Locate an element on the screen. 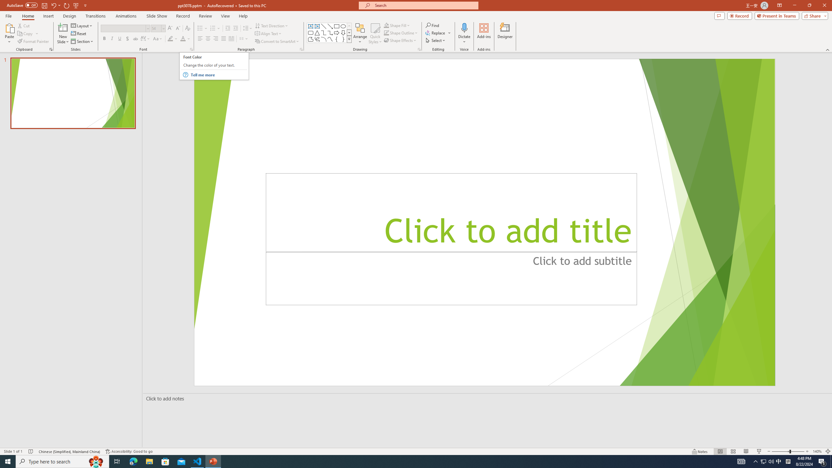 This screenshot has width=832, height=468. Replace... is located at coordinates (438, 32).